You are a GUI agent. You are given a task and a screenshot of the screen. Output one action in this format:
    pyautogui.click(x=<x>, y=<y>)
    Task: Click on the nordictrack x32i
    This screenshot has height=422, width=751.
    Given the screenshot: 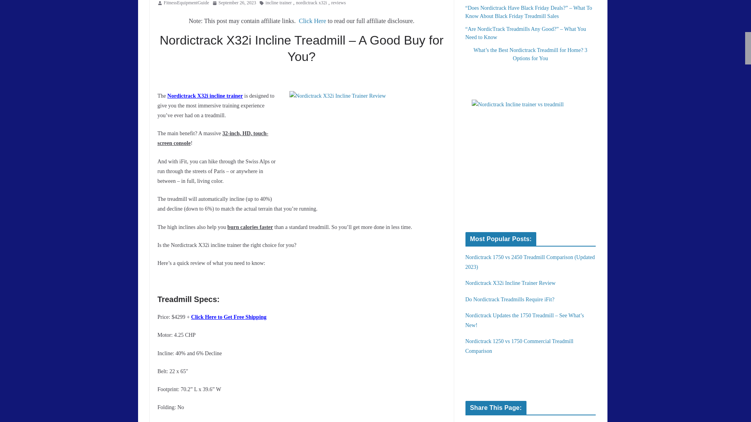 What is the action you would take?
    pyautogui.click(x=311, y=4)
    